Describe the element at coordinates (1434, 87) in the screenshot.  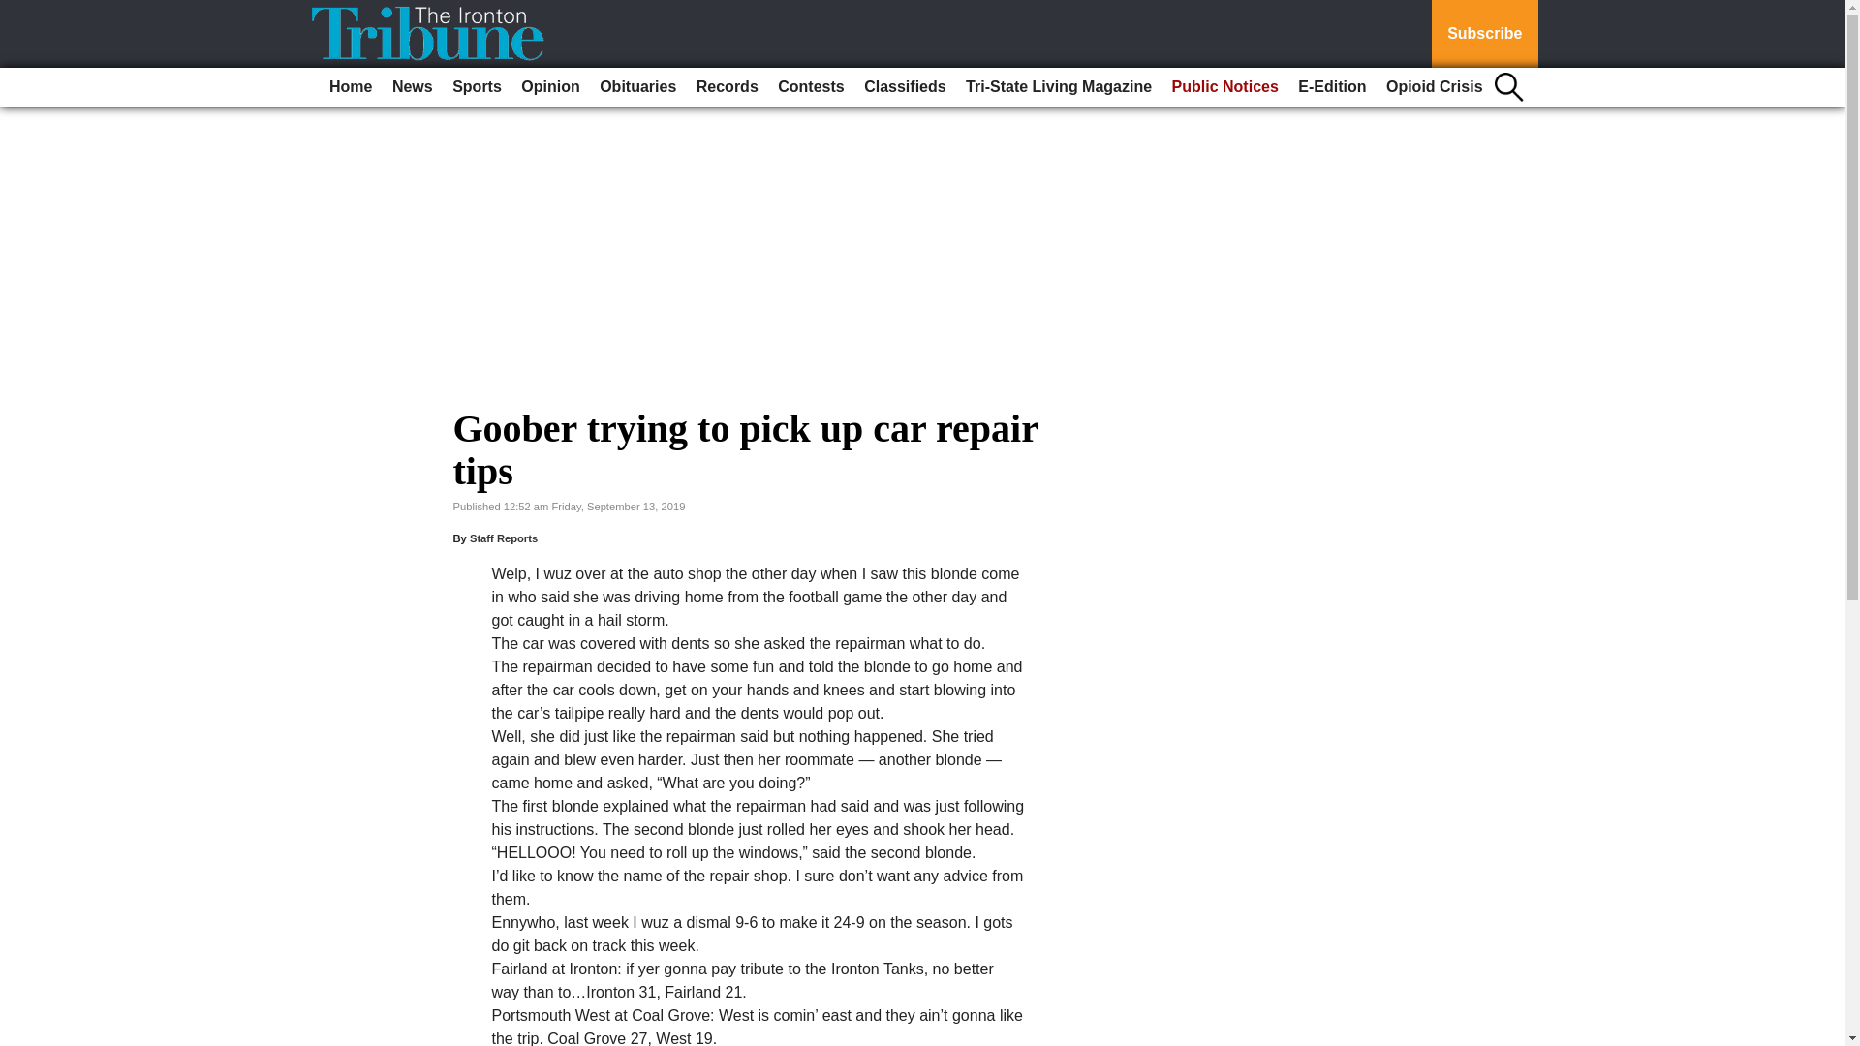
I see `Opioid Crisis` at that location.